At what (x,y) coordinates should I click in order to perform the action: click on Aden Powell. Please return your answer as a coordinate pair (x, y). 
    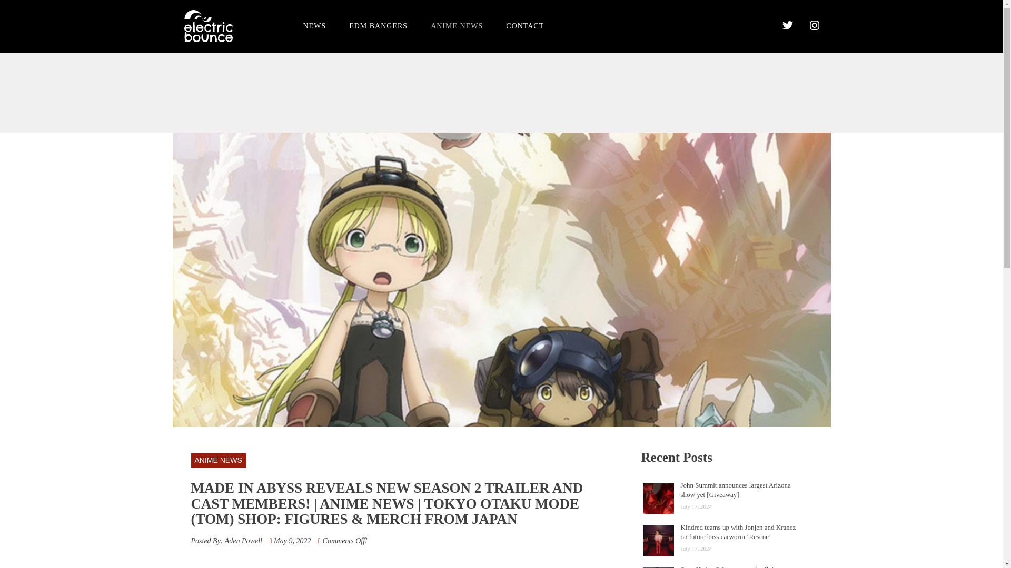
    Looking at the image, I should click on (243, 541).